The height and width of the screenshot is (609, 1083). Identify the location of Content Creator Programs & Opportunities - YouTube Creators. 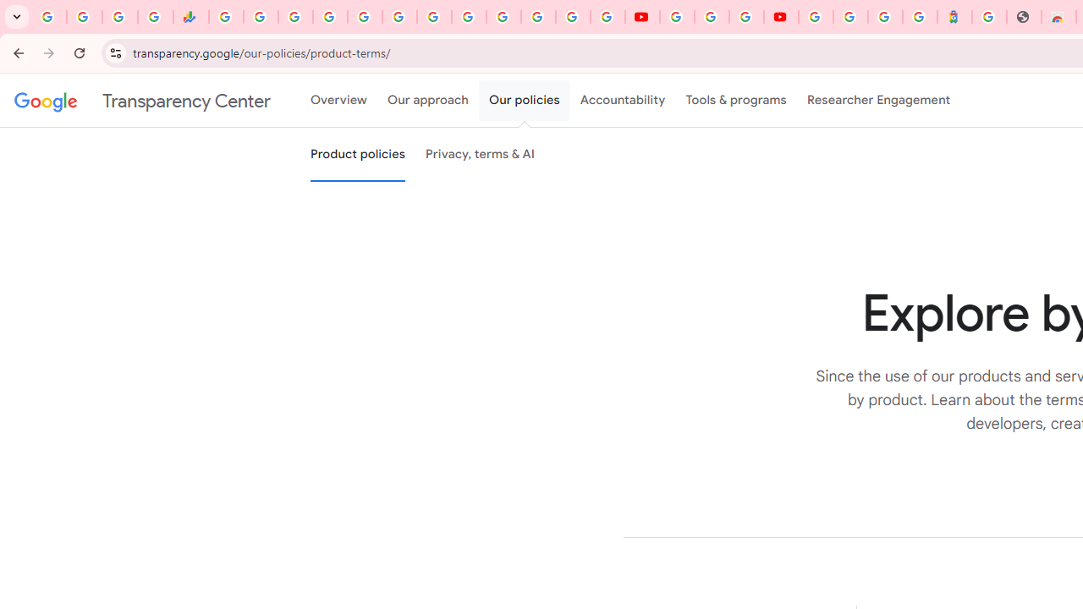
(781, 17).